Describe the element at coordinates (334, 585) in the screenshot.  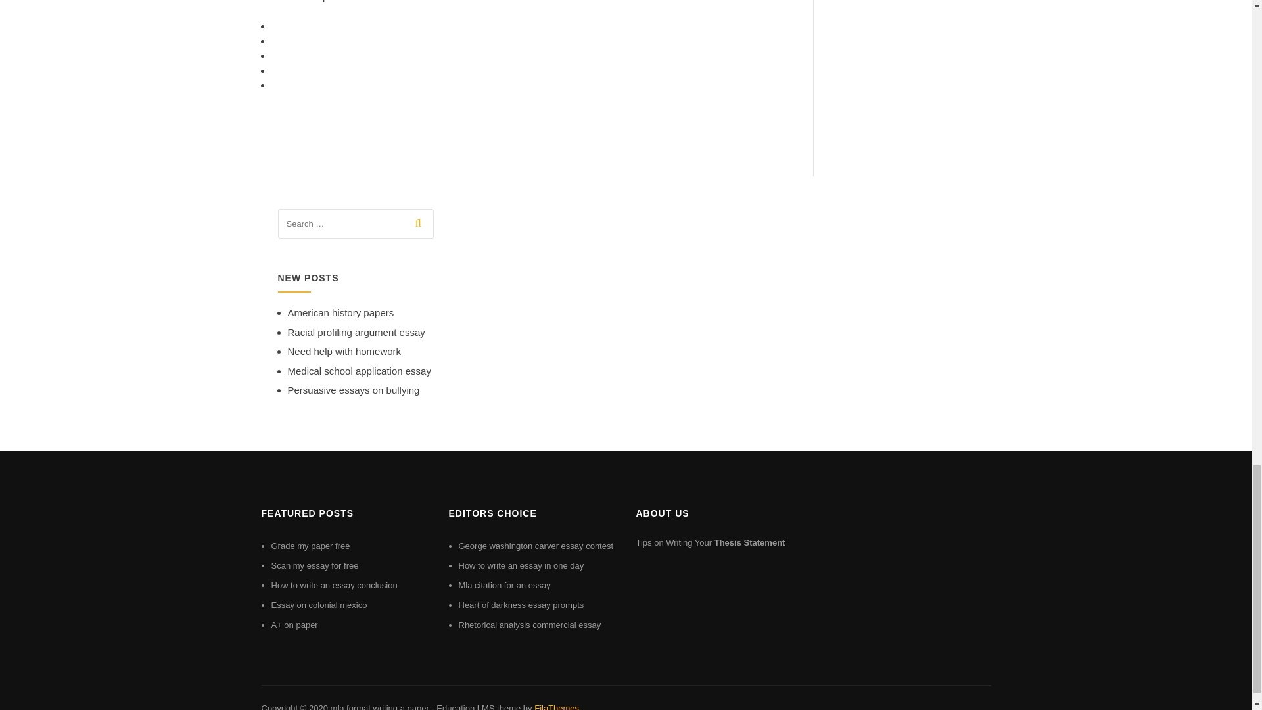
I see `How to write an essay conclusion` at that location.